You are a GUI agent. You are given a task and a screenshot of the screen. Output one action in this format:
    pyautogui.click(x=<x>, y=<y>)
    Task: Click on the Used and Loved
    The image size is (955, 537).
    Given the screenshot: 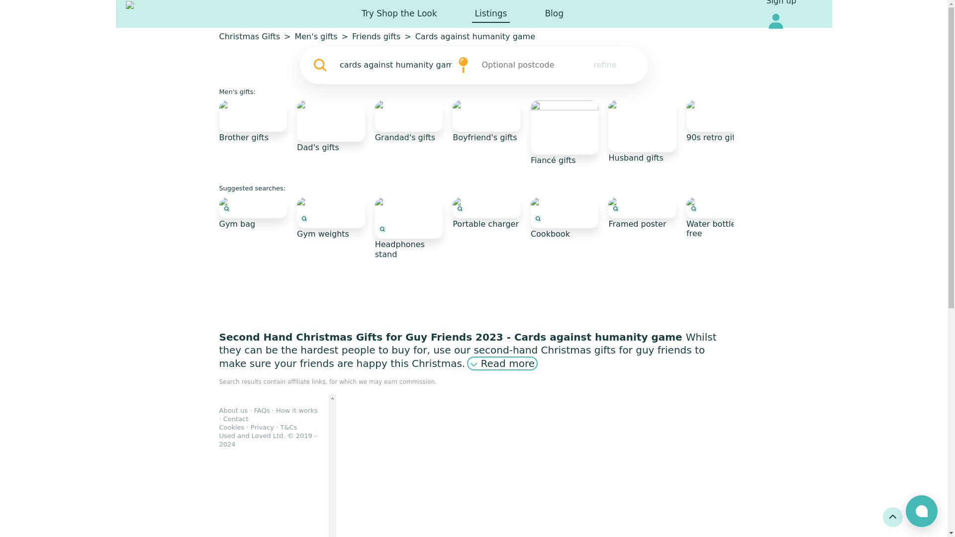 What is the action you would take?
    pyautogui.click(x=155, y=14)
    